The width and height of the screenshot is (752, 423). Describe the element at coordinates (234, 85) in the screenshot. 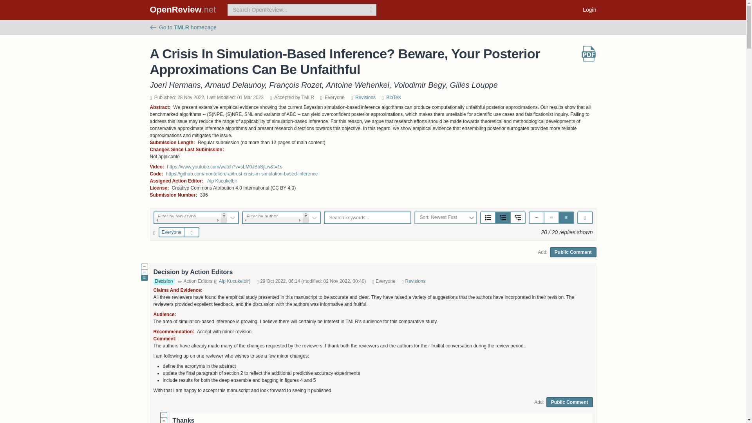

I see `Arnaud Delaunoy` at that location.